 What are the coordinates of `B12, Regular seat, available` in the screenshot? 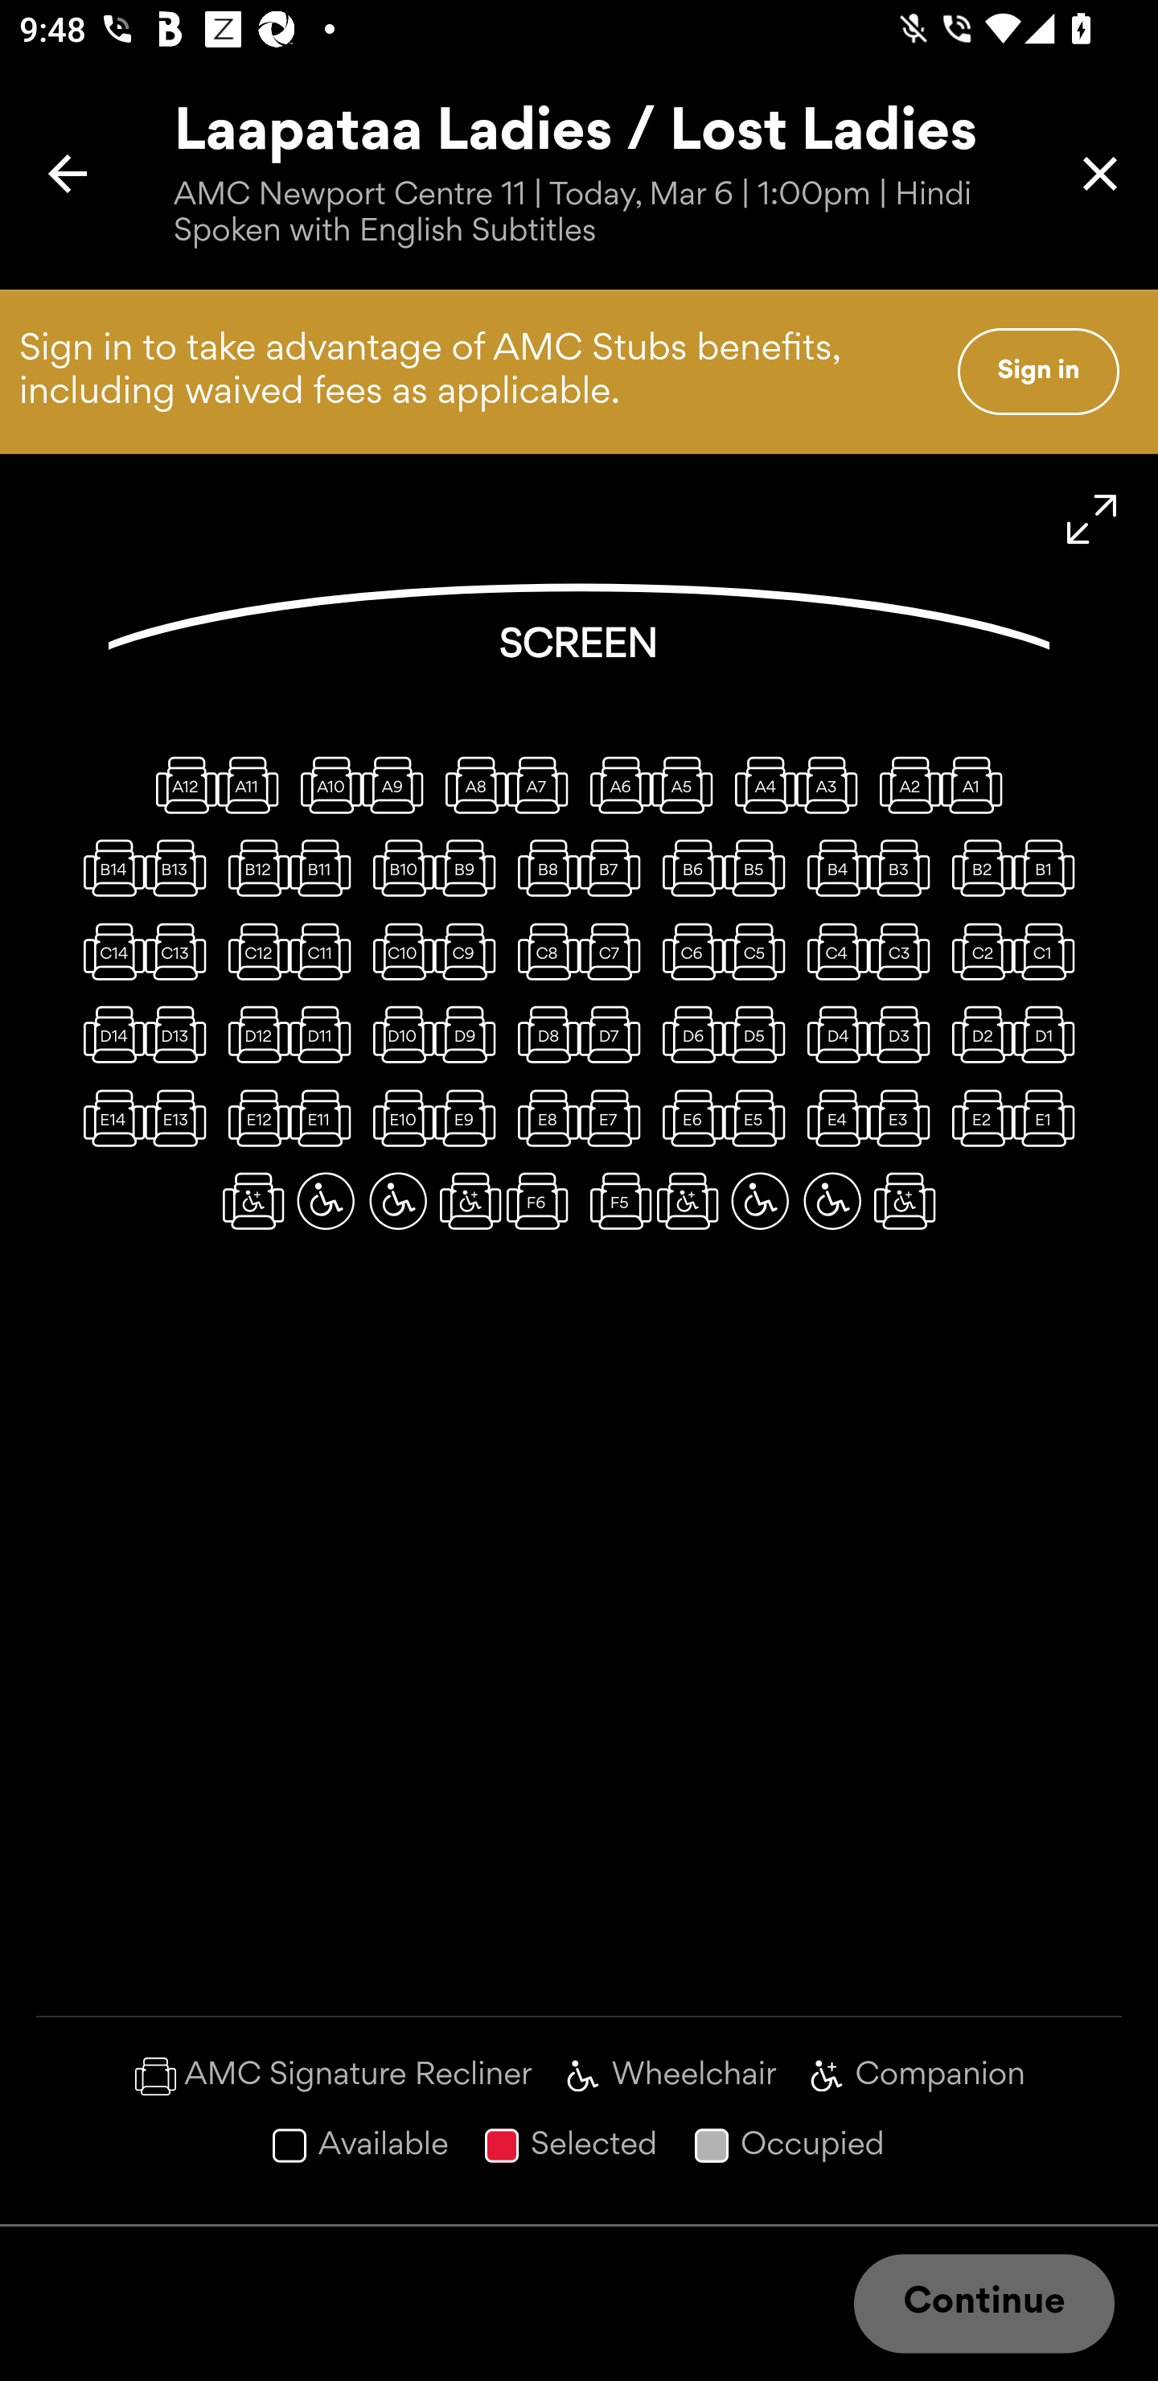 It's located at (253, 867).